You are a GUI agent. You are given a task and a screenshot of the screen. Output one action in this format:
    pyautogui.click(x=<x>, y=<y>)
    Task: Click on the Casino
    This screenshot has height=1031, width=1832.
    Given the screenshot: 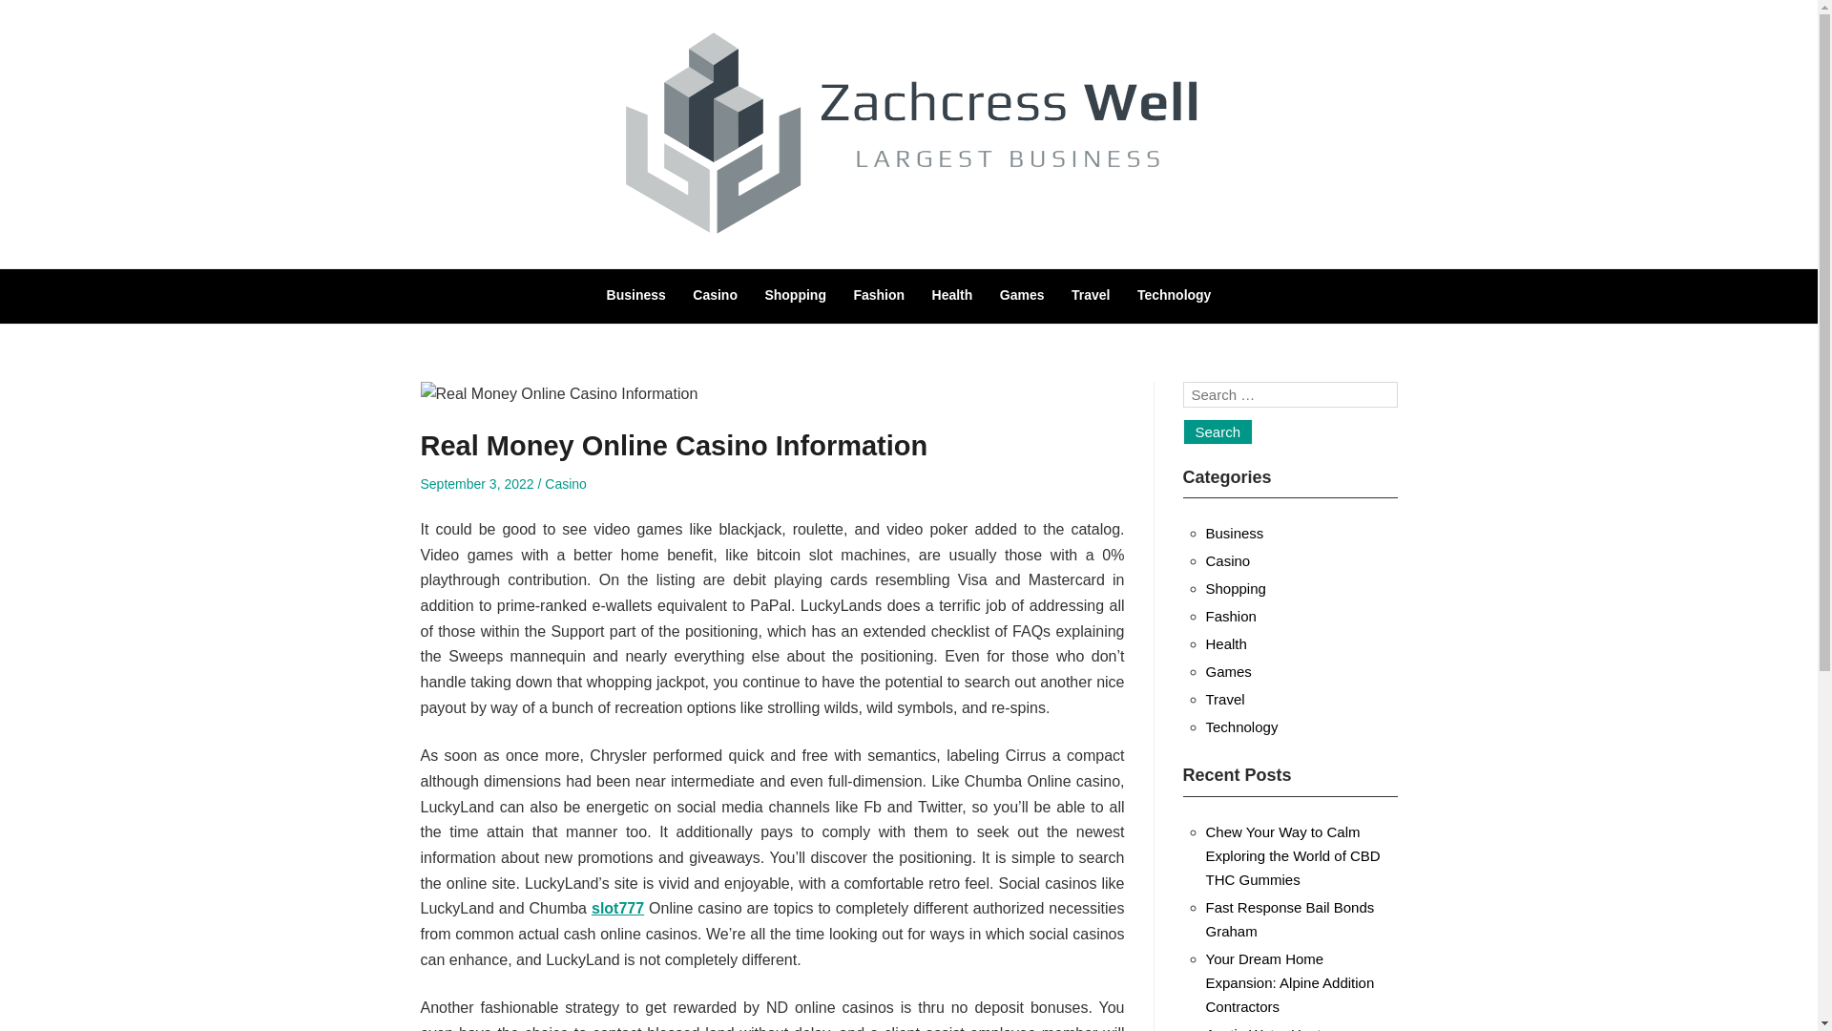 What is the action you would take?
    pyautogui.click(x=1228, y=560)
    